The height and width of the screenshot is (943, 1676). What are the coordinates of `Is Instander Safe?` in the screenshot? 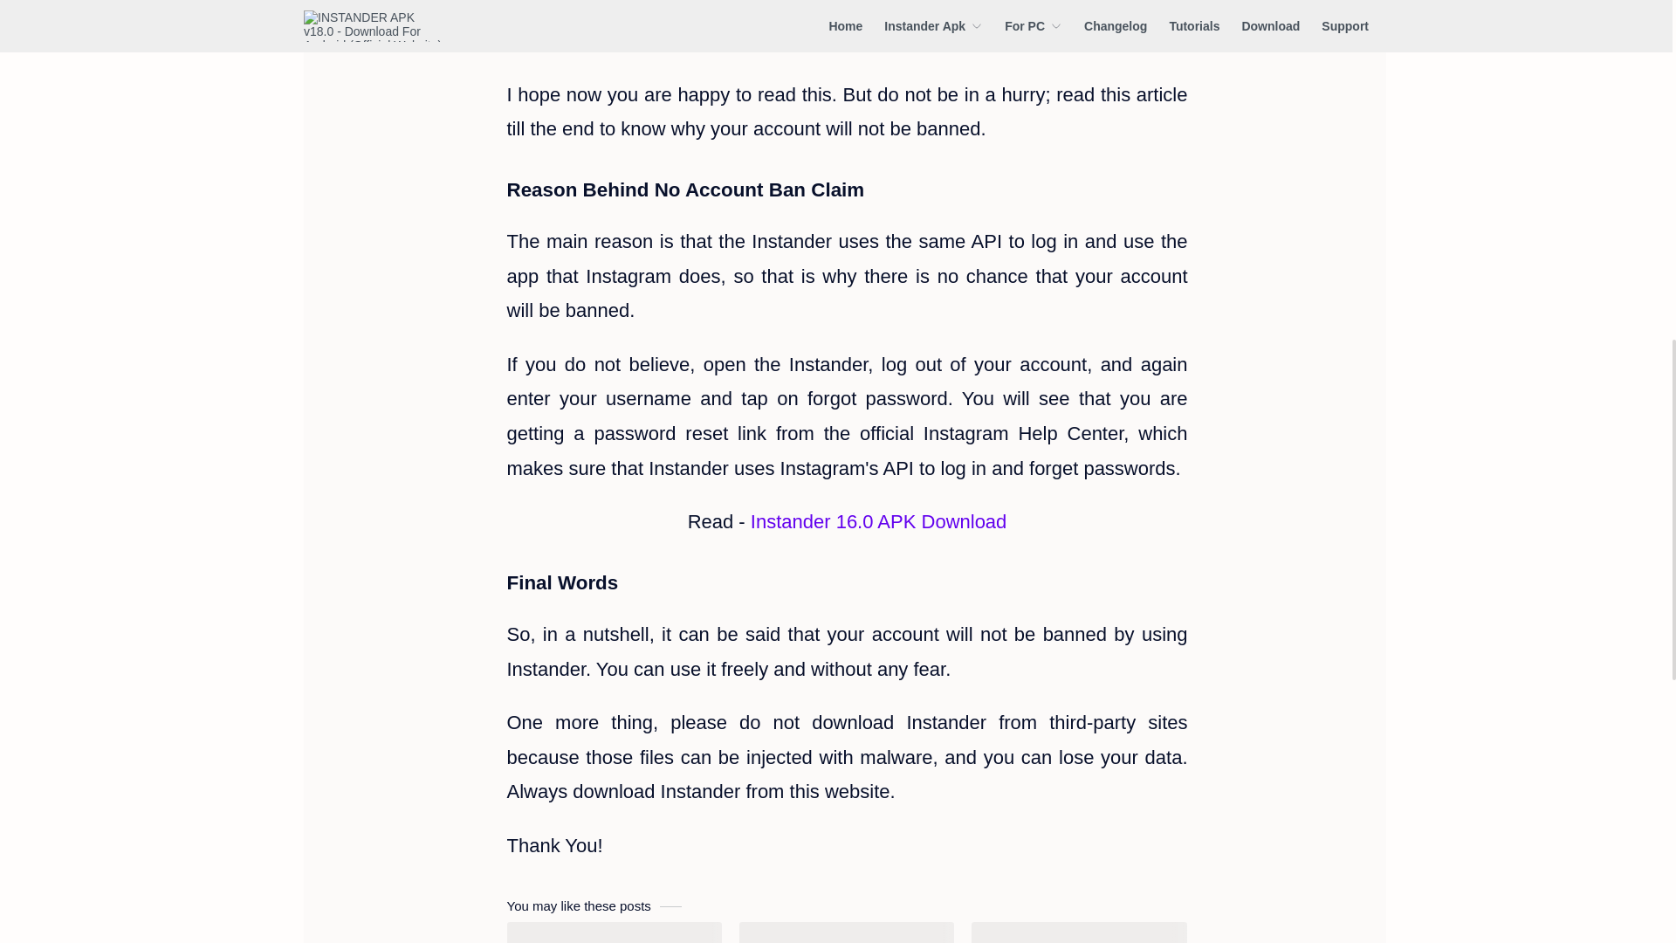 It's located at (846, 933).